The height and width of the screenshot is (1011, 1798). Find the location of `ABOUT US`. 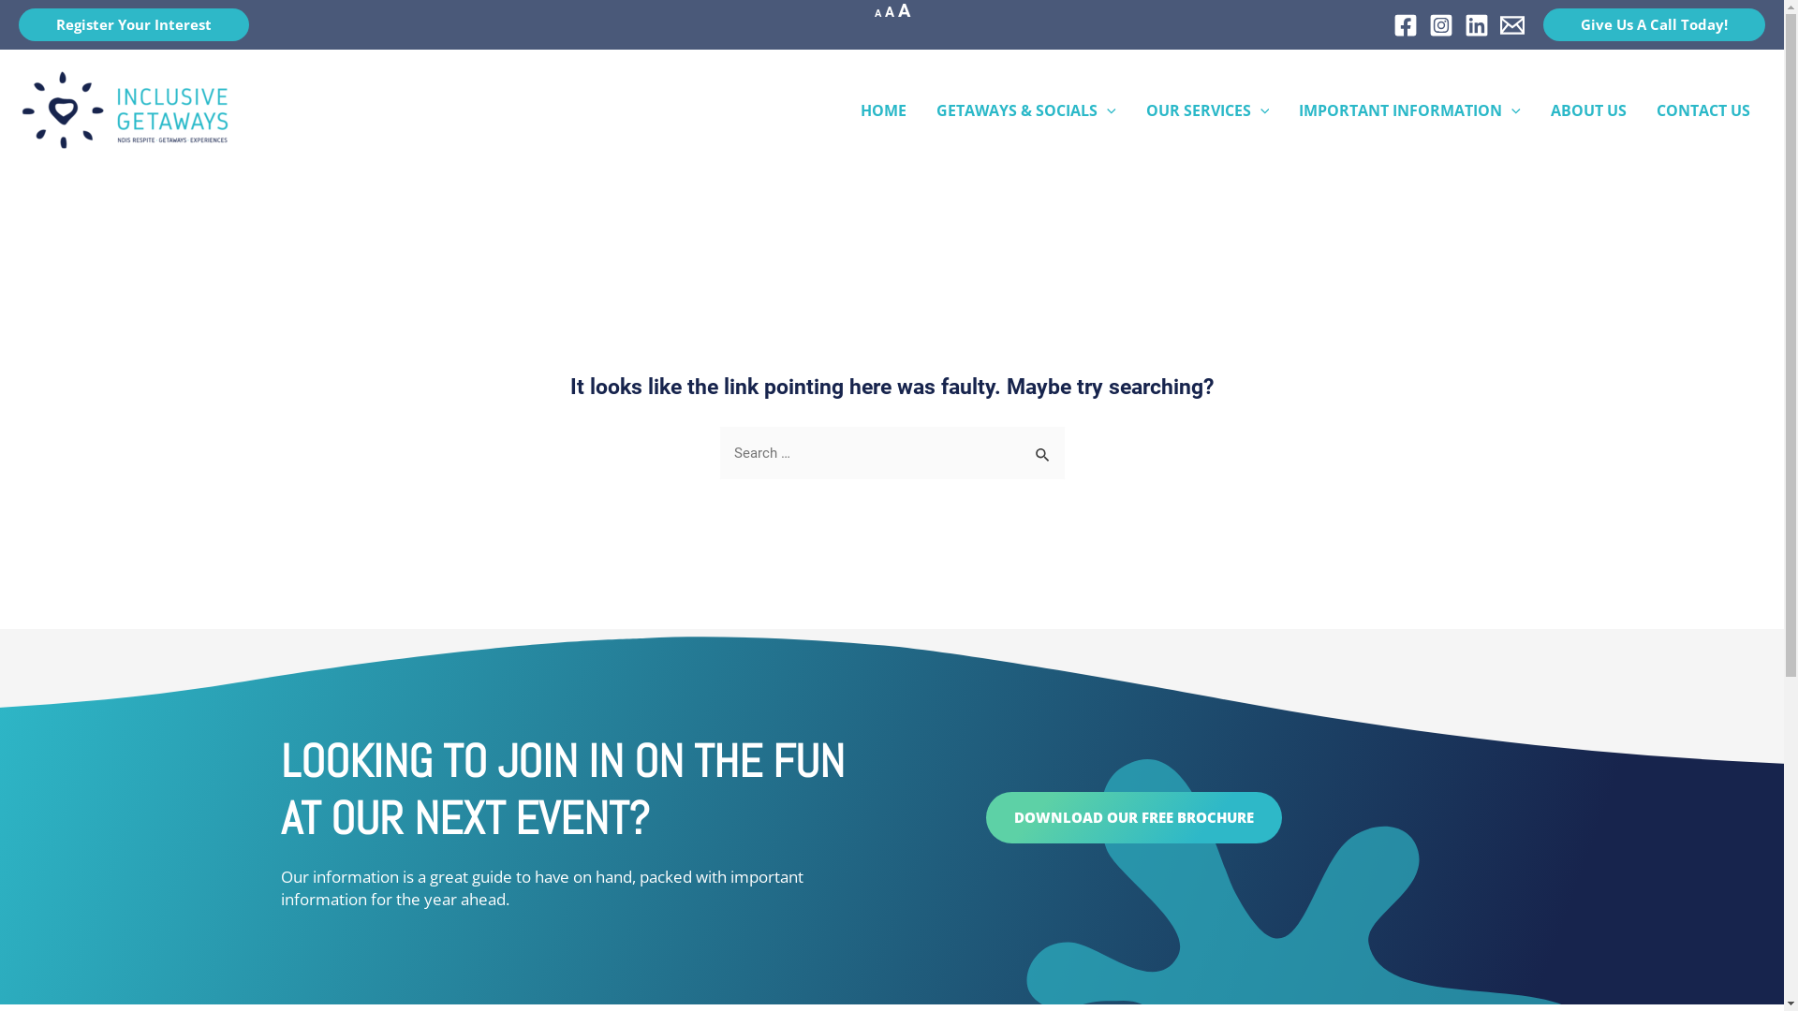

ABOUT US is located at coordinates (1588, 110).